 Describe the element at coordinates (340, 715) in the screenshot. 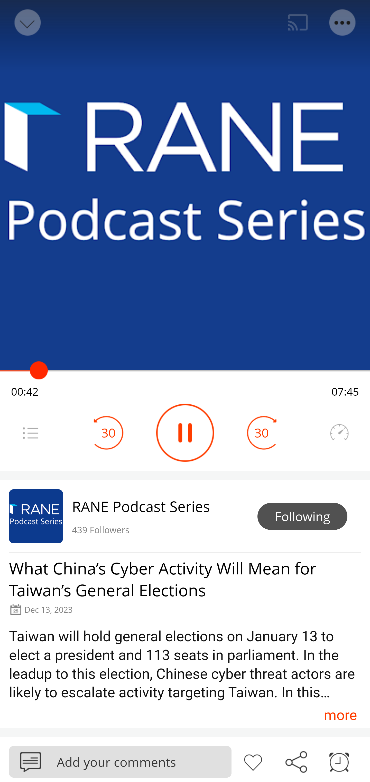

I see `more` at that location.